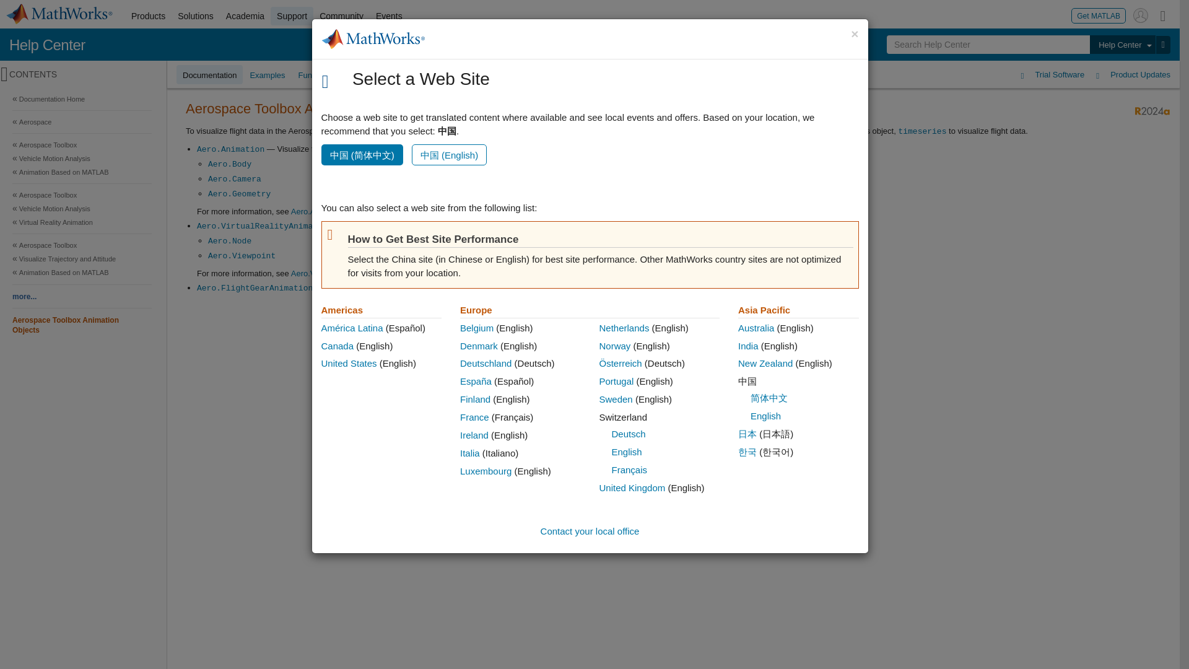 The image size is (1189, 669). Describe the element at coordinates (82, 325) in the screenshot. I see `Aerospace Toolbox Animation Objects` at that location.